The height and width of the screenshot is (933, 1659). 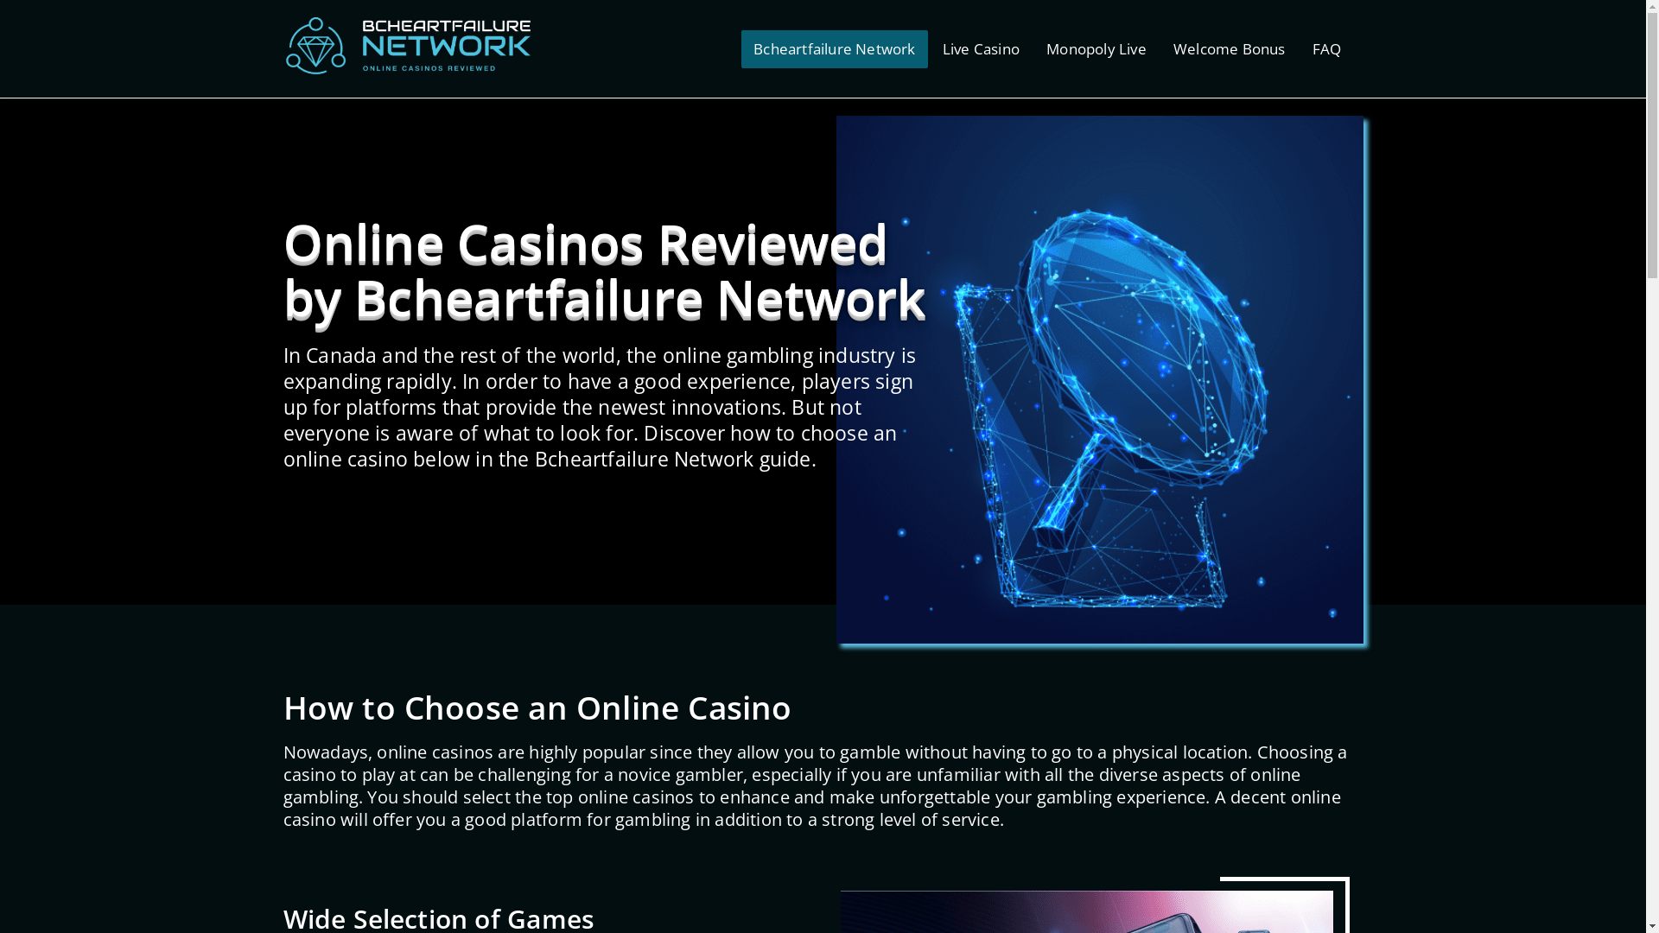 I want to click on Live Casino, so click(x=982, y=48).